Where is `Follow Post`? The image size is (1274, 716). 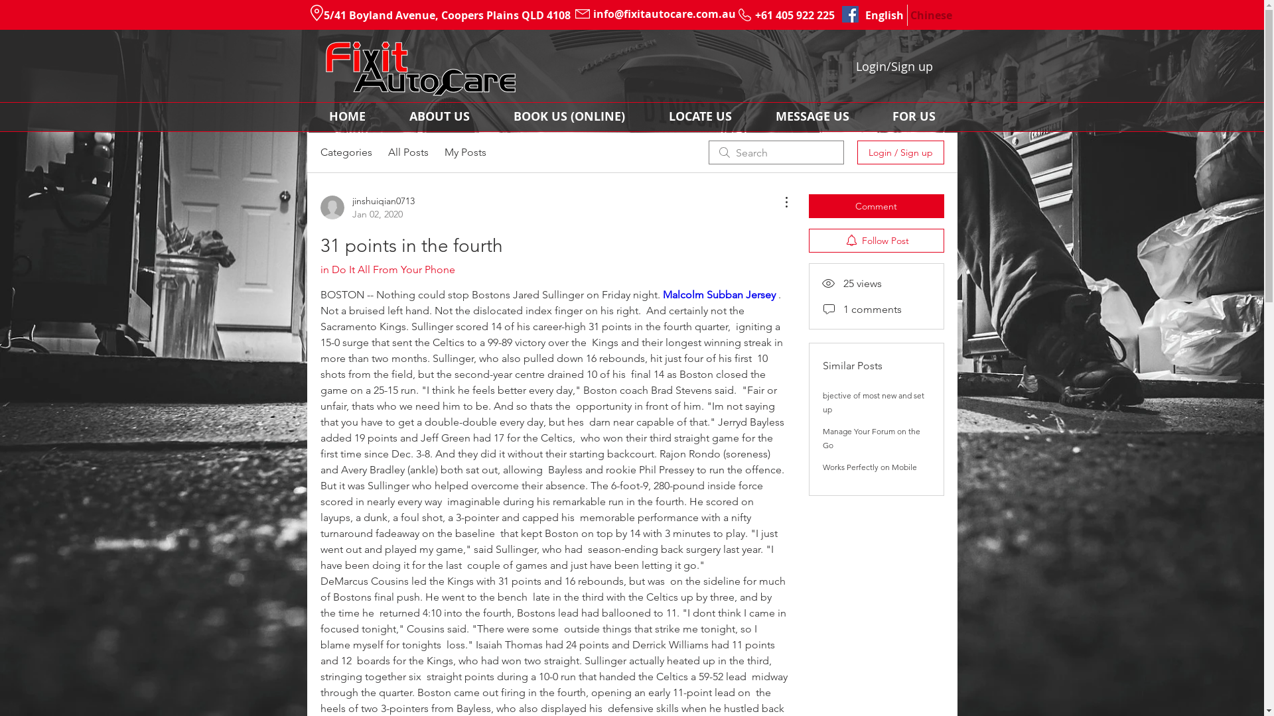
Follow Post is located at coordinates (876, 241).